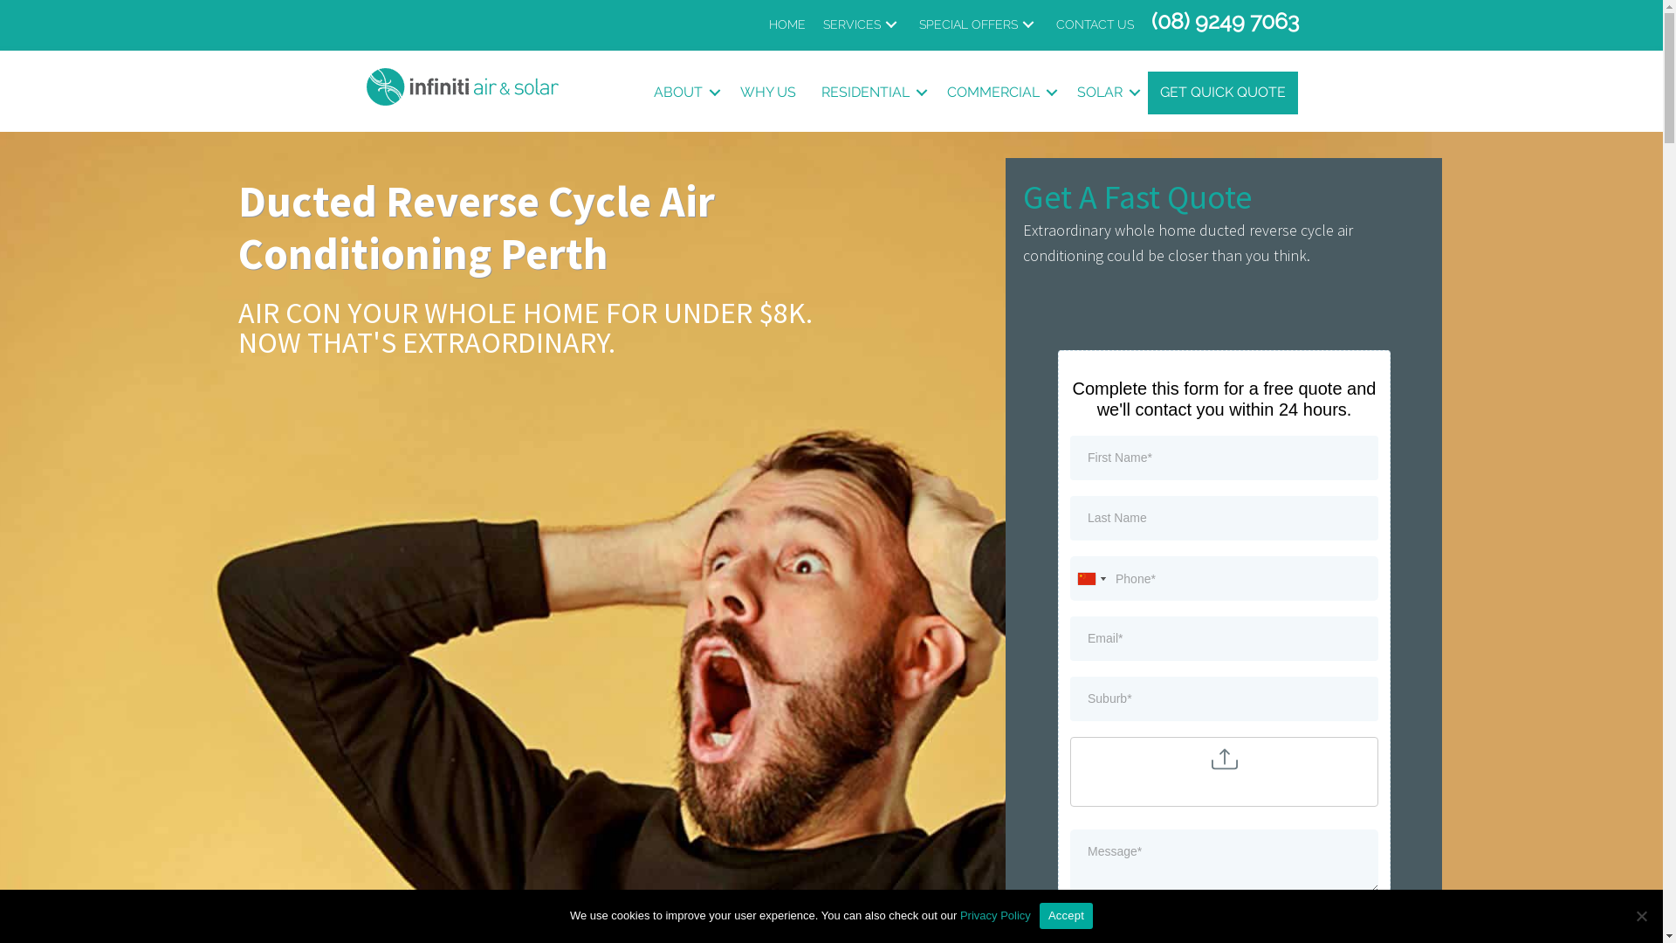 This screenshot has height=943, width=1676. What do you see at coordinates (871, 93) in the screenshot?
I see `RESIDENTIAL` at bounding box center [871, 93].